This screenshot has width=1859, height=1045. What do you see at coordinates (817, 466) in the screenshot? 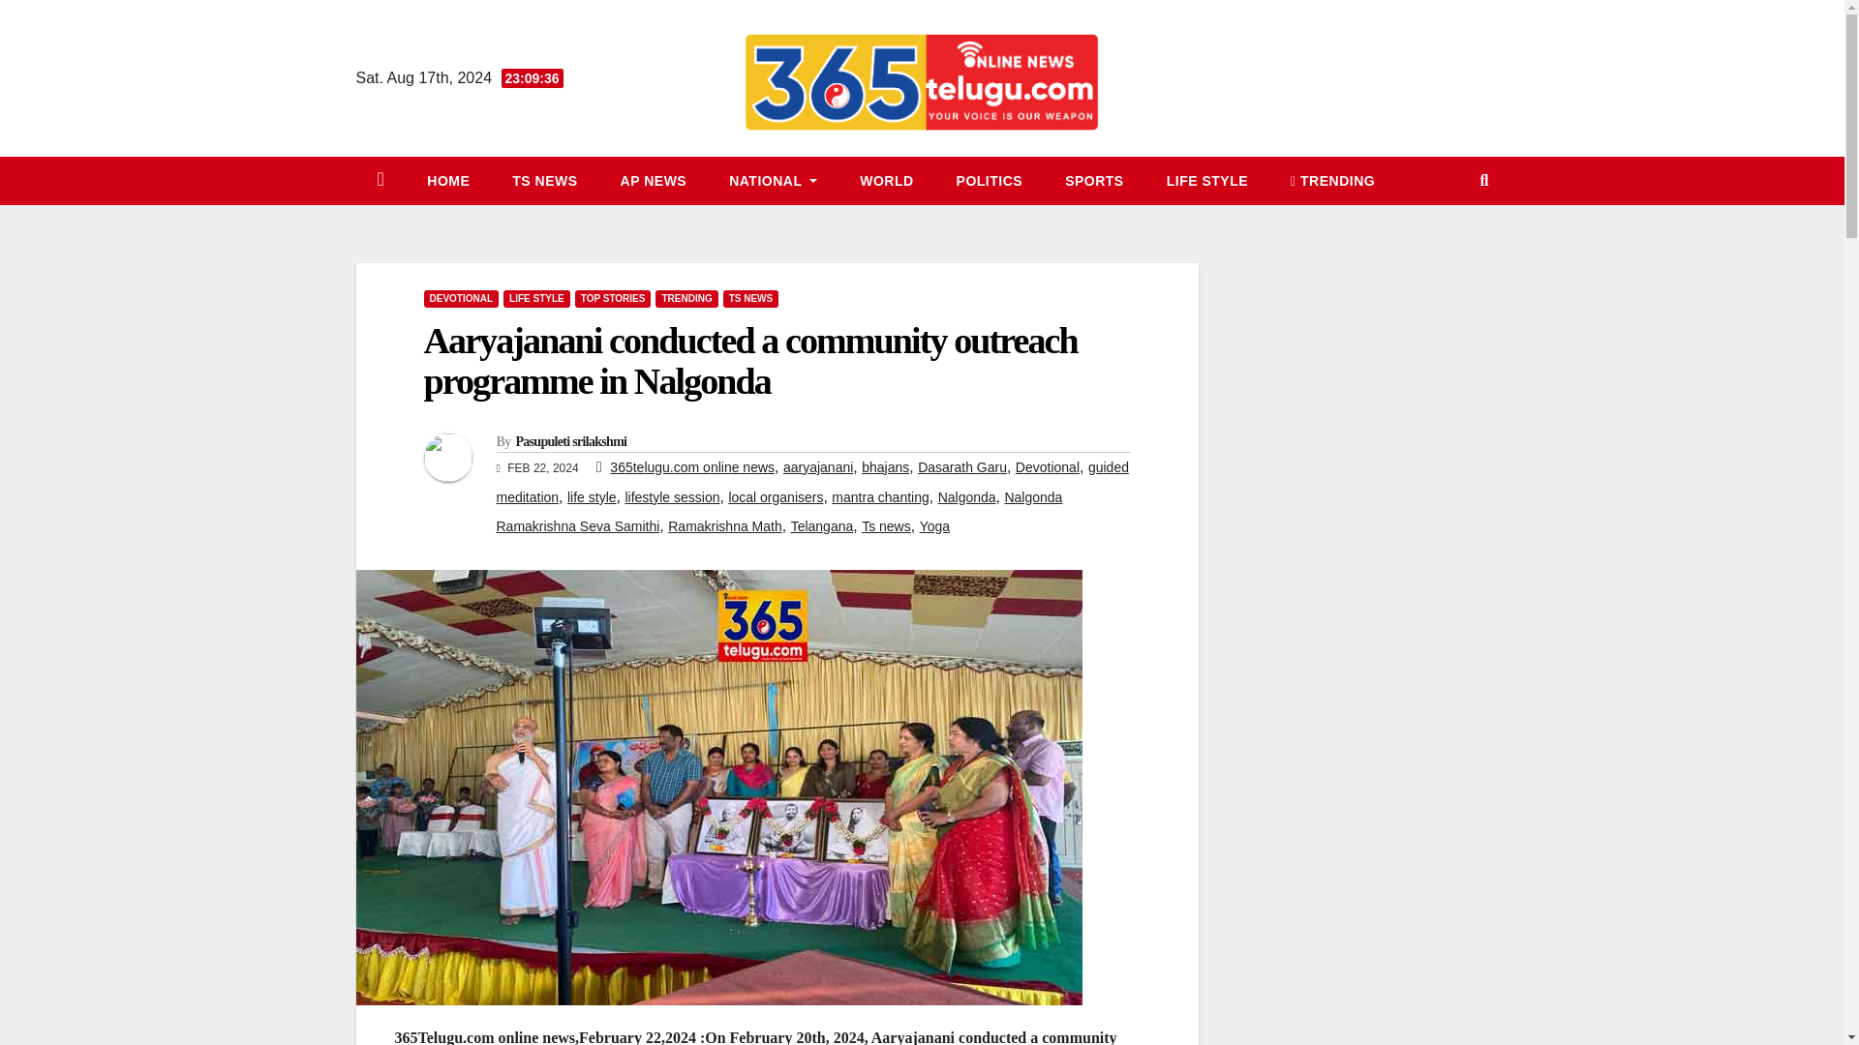
I see `aaryajanani` at bounding box center [817, 466].